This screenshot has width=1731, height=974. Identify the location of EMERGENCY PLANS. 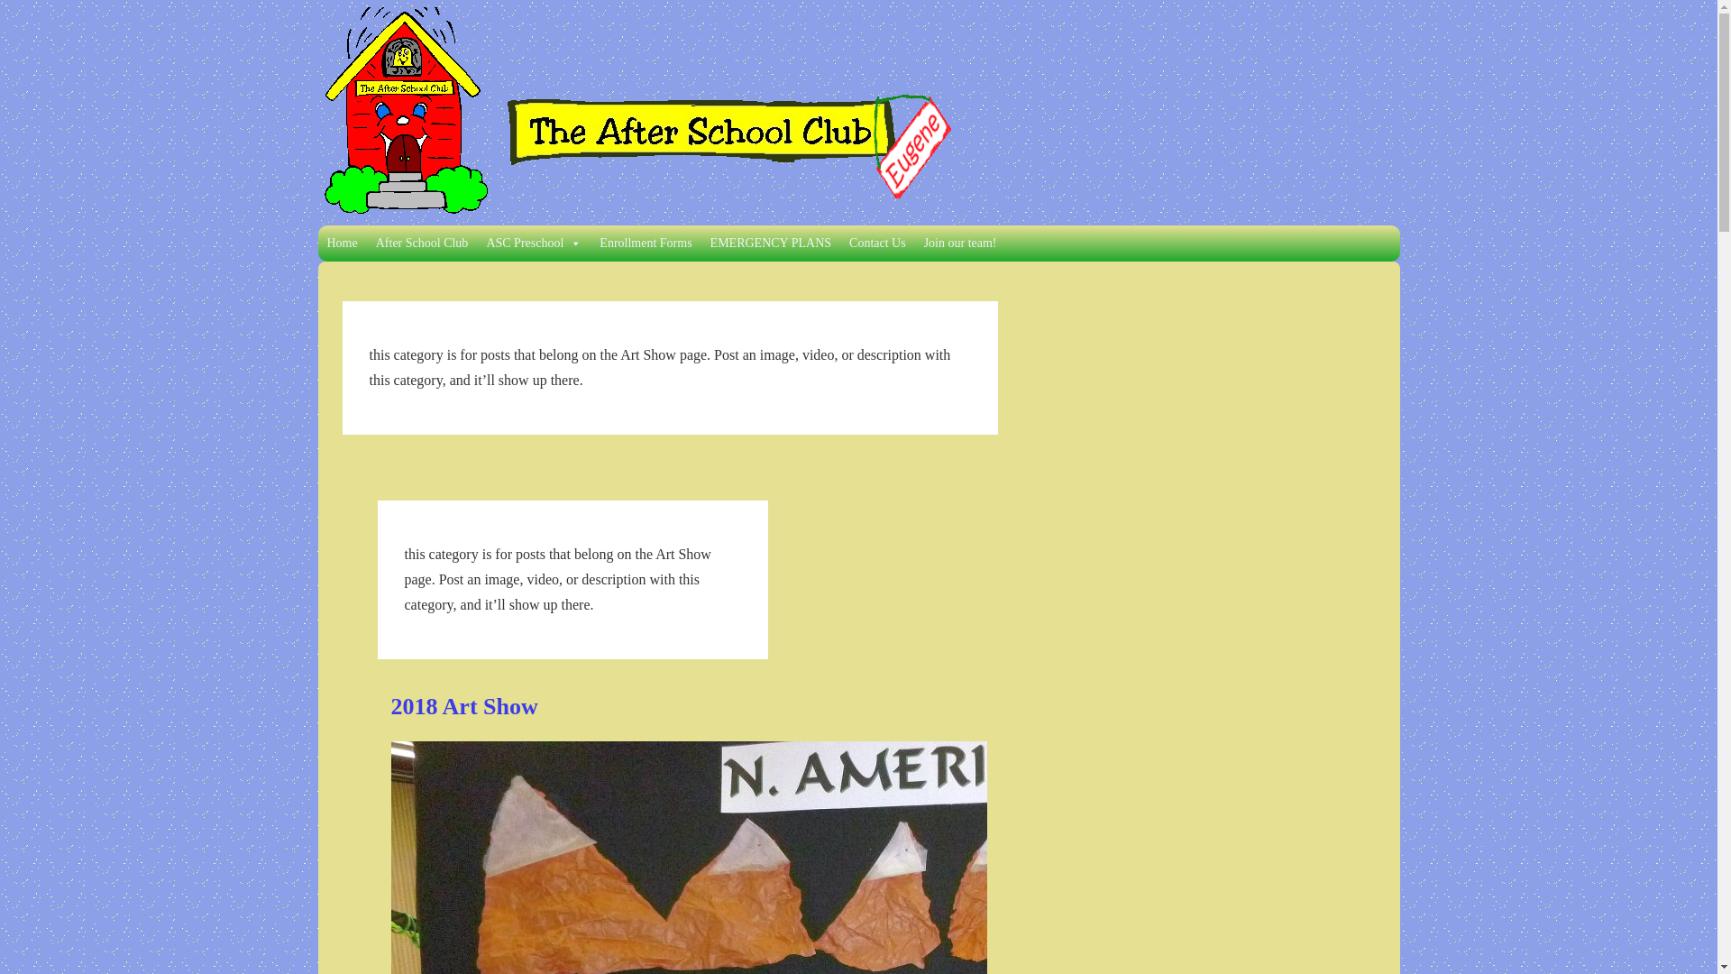
(770, 243).